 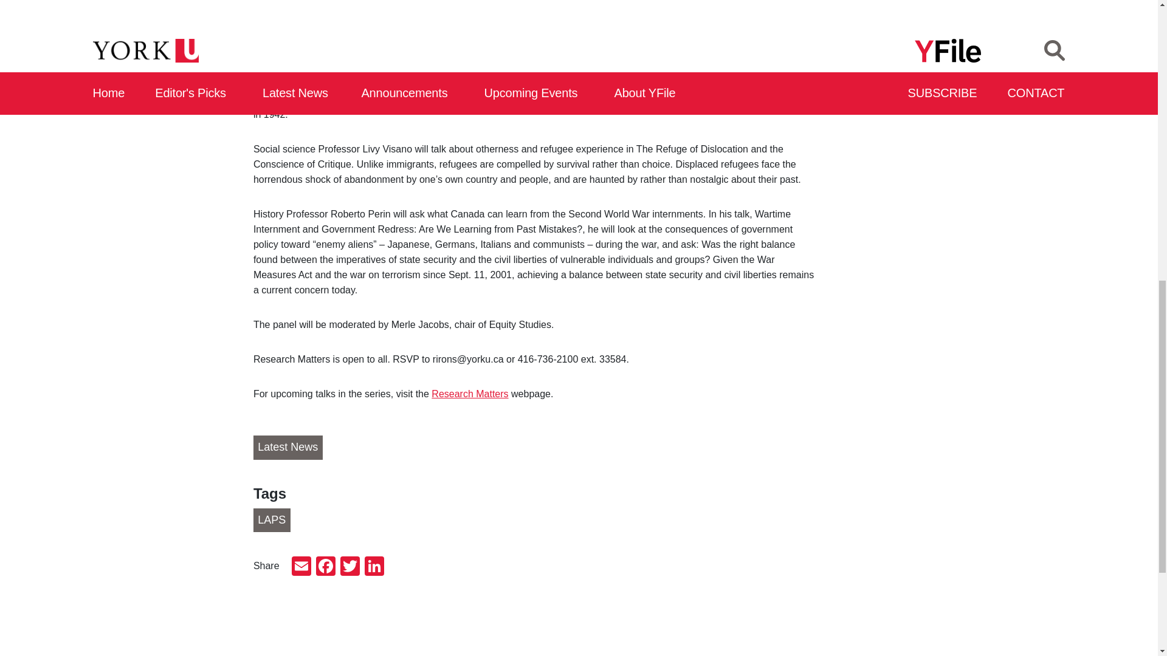 I want to click on Latest News, so click(x=288, y=448).